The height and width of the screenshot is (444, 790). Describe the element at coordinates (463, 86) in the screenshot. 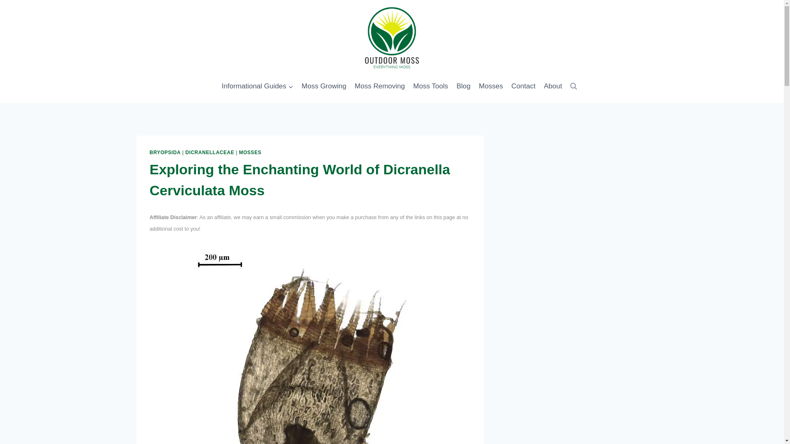

I see `Blog` at that location.